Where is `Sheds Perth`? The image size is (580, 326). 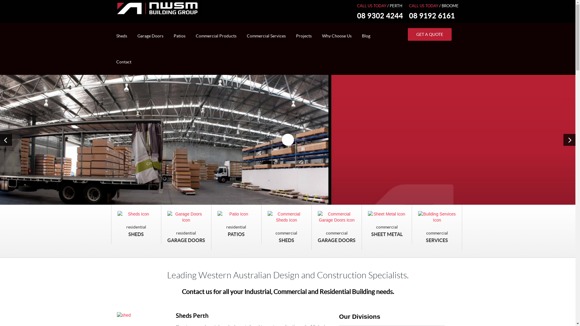
Sheds Perth is located at coordinates (192, 316).